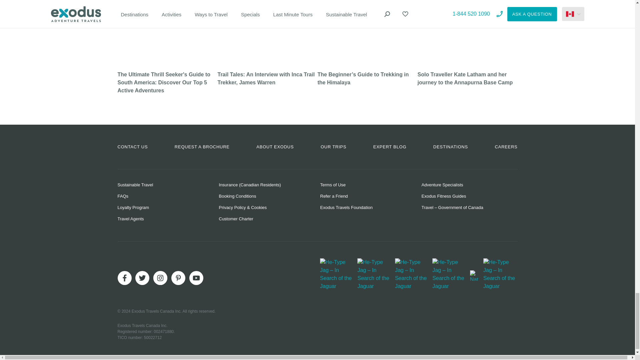  What do you see at coordinates (178, 278) in the screenshot?
I see `pinterest` at bounding box center [178, 278].